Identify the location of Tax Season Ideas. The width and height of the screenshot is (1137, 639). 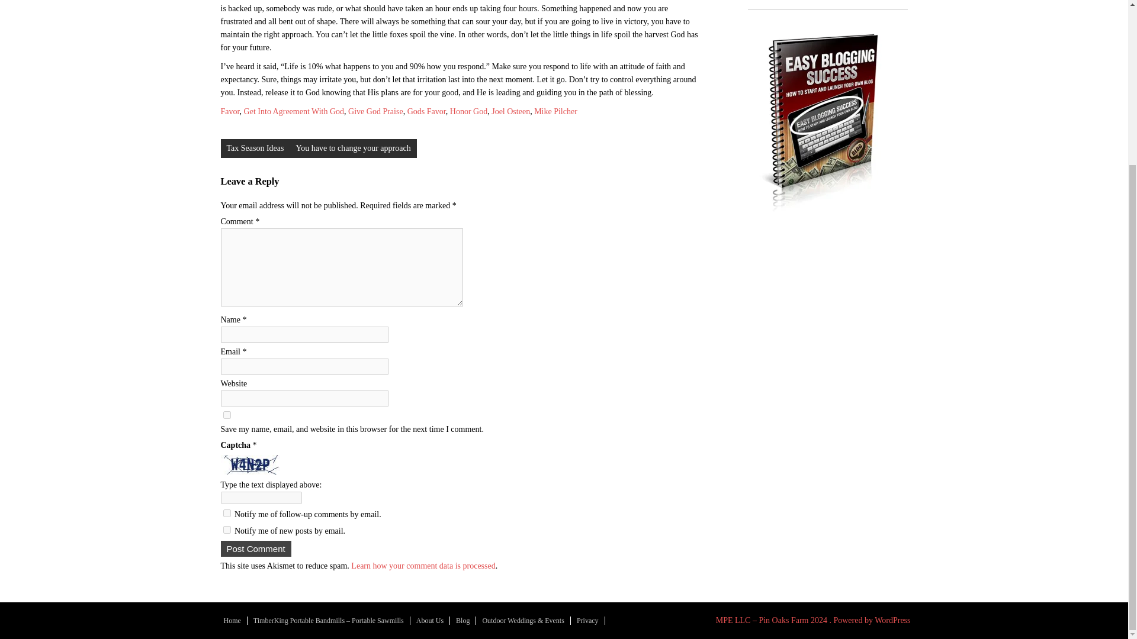
(255, 148).